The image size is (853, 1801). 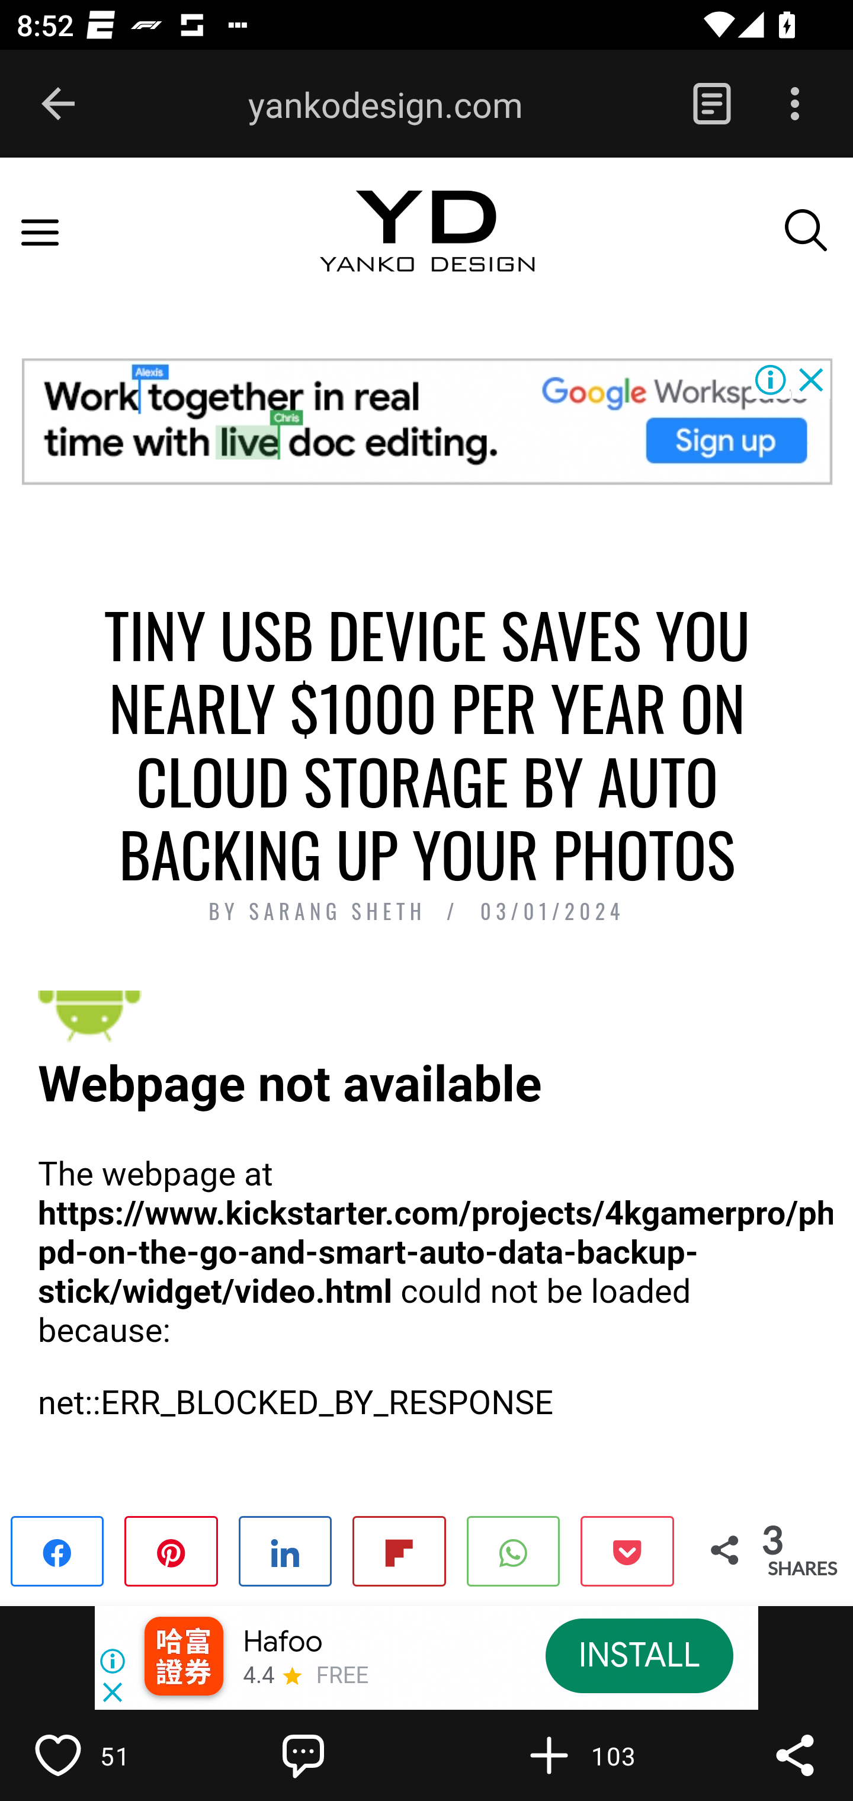 I want to click on Write a comment…, so click(x=353, y=1755).